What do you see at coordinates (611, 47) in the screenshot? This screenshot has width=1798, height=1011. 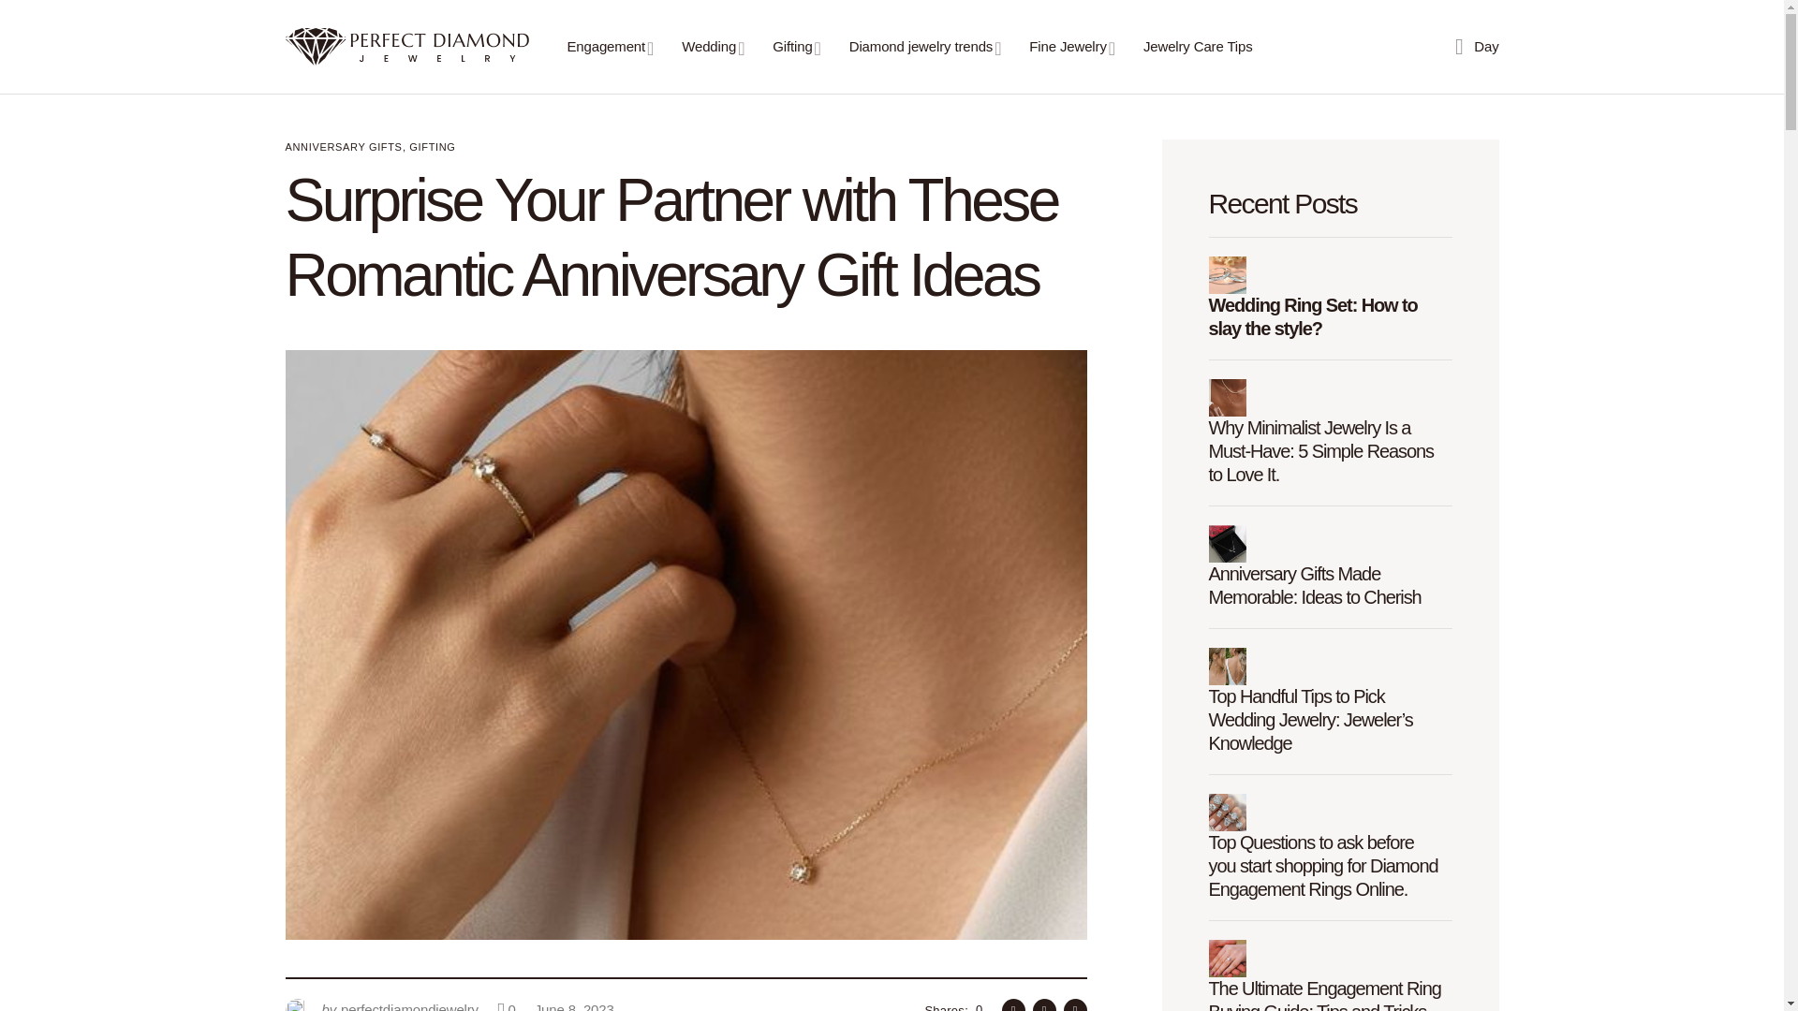 I see `Engagement` at bounding box center [611, 47].